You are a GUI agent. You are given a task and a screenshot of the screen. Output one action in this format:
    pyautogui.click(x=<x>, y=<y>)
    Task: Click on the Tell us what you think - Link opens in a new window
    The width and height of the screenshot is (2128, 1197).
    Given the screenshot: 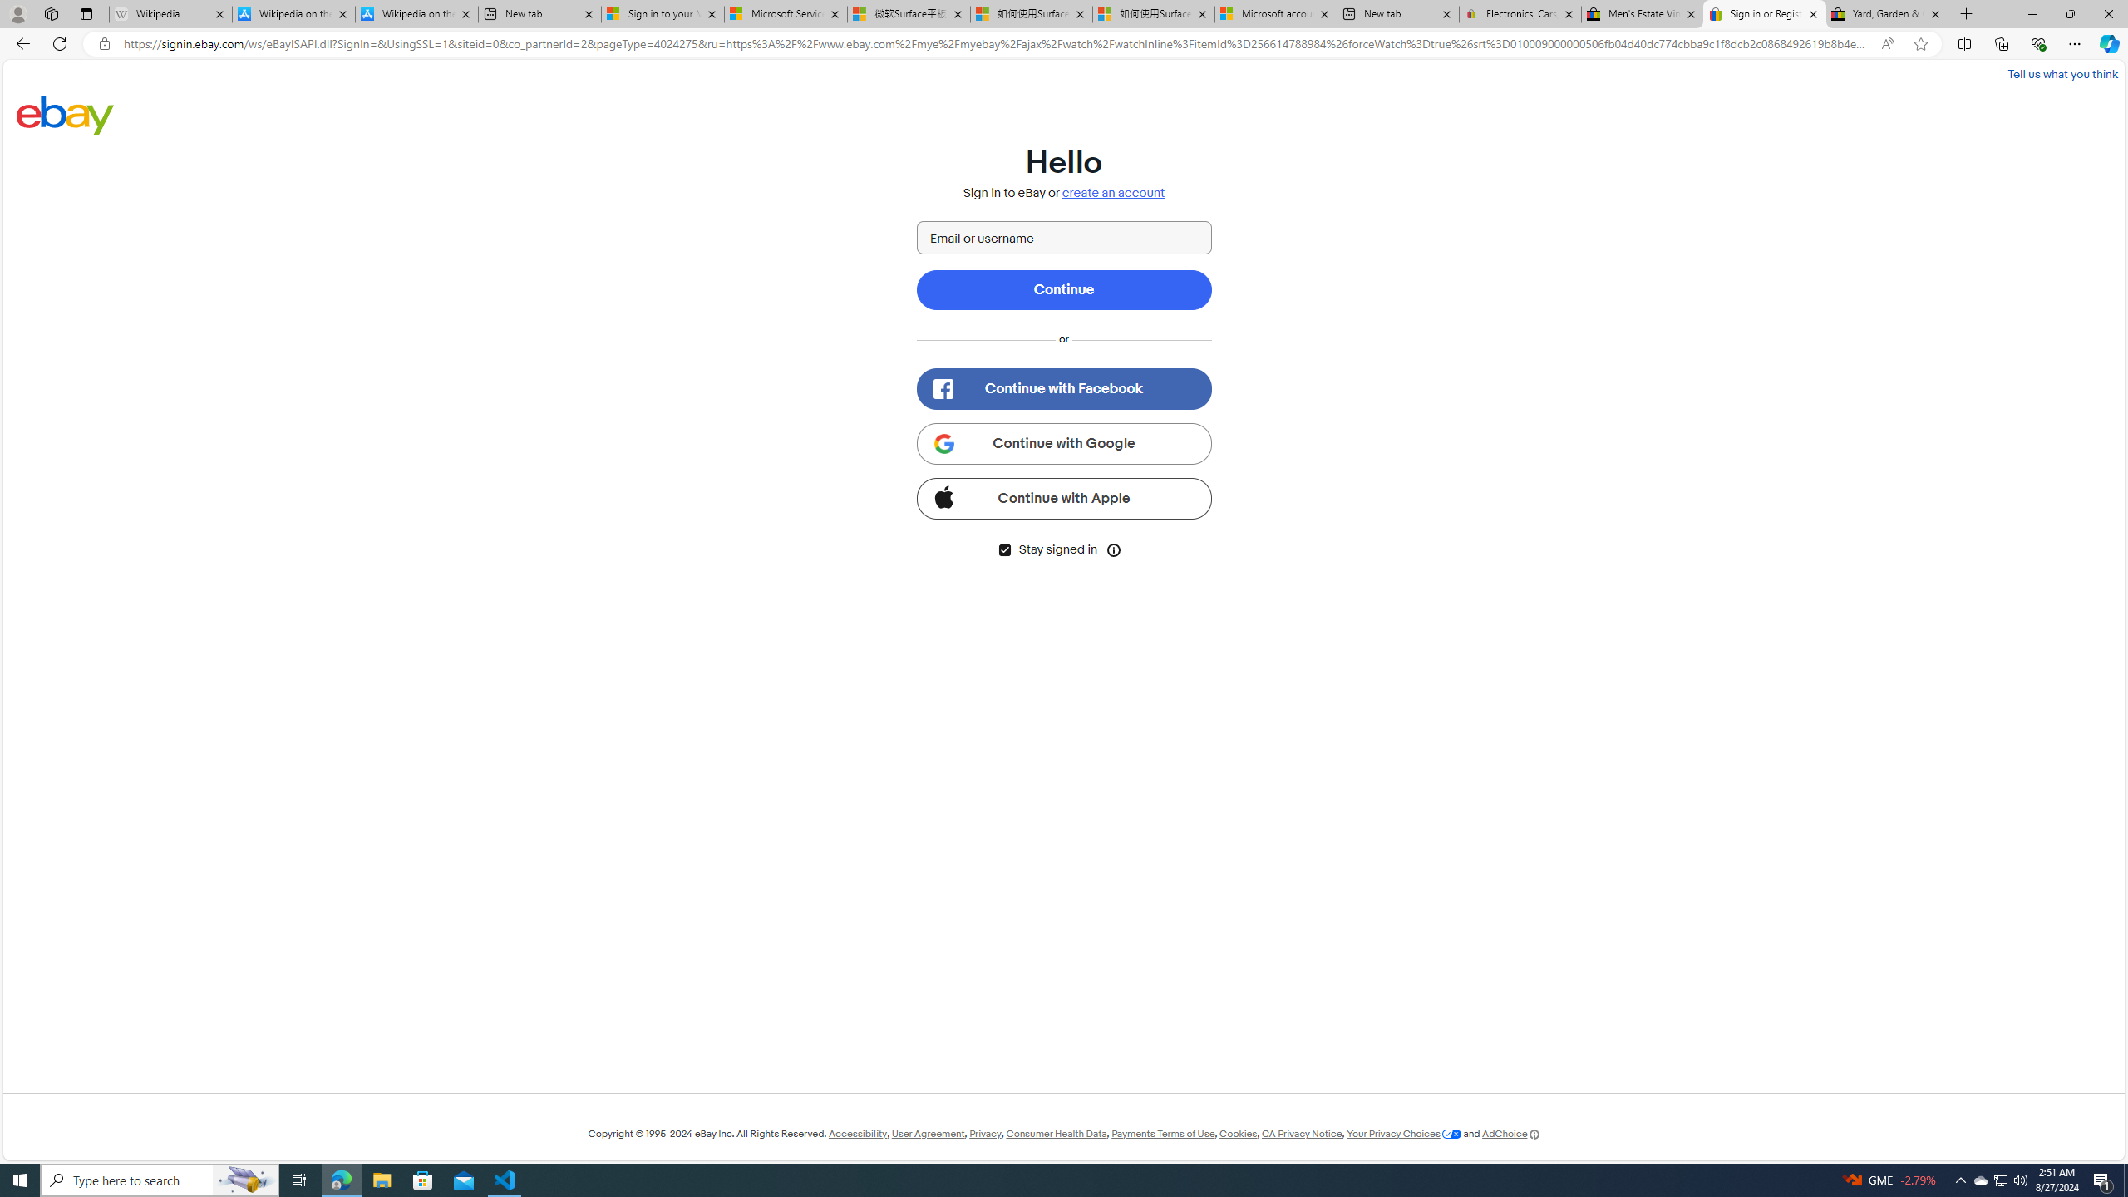 What is the action you would take?
    pyautogui.click(x=2061, y=73)
    